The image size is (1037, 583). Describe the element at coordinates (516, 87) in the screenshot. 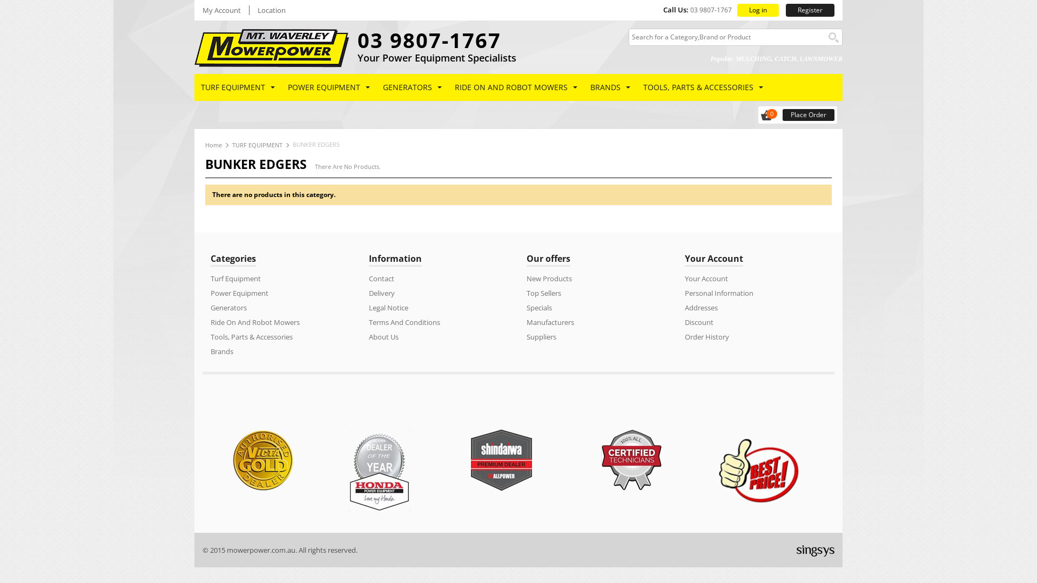

I see `RIDE ON AND ROBOT MOWERS` at that location.